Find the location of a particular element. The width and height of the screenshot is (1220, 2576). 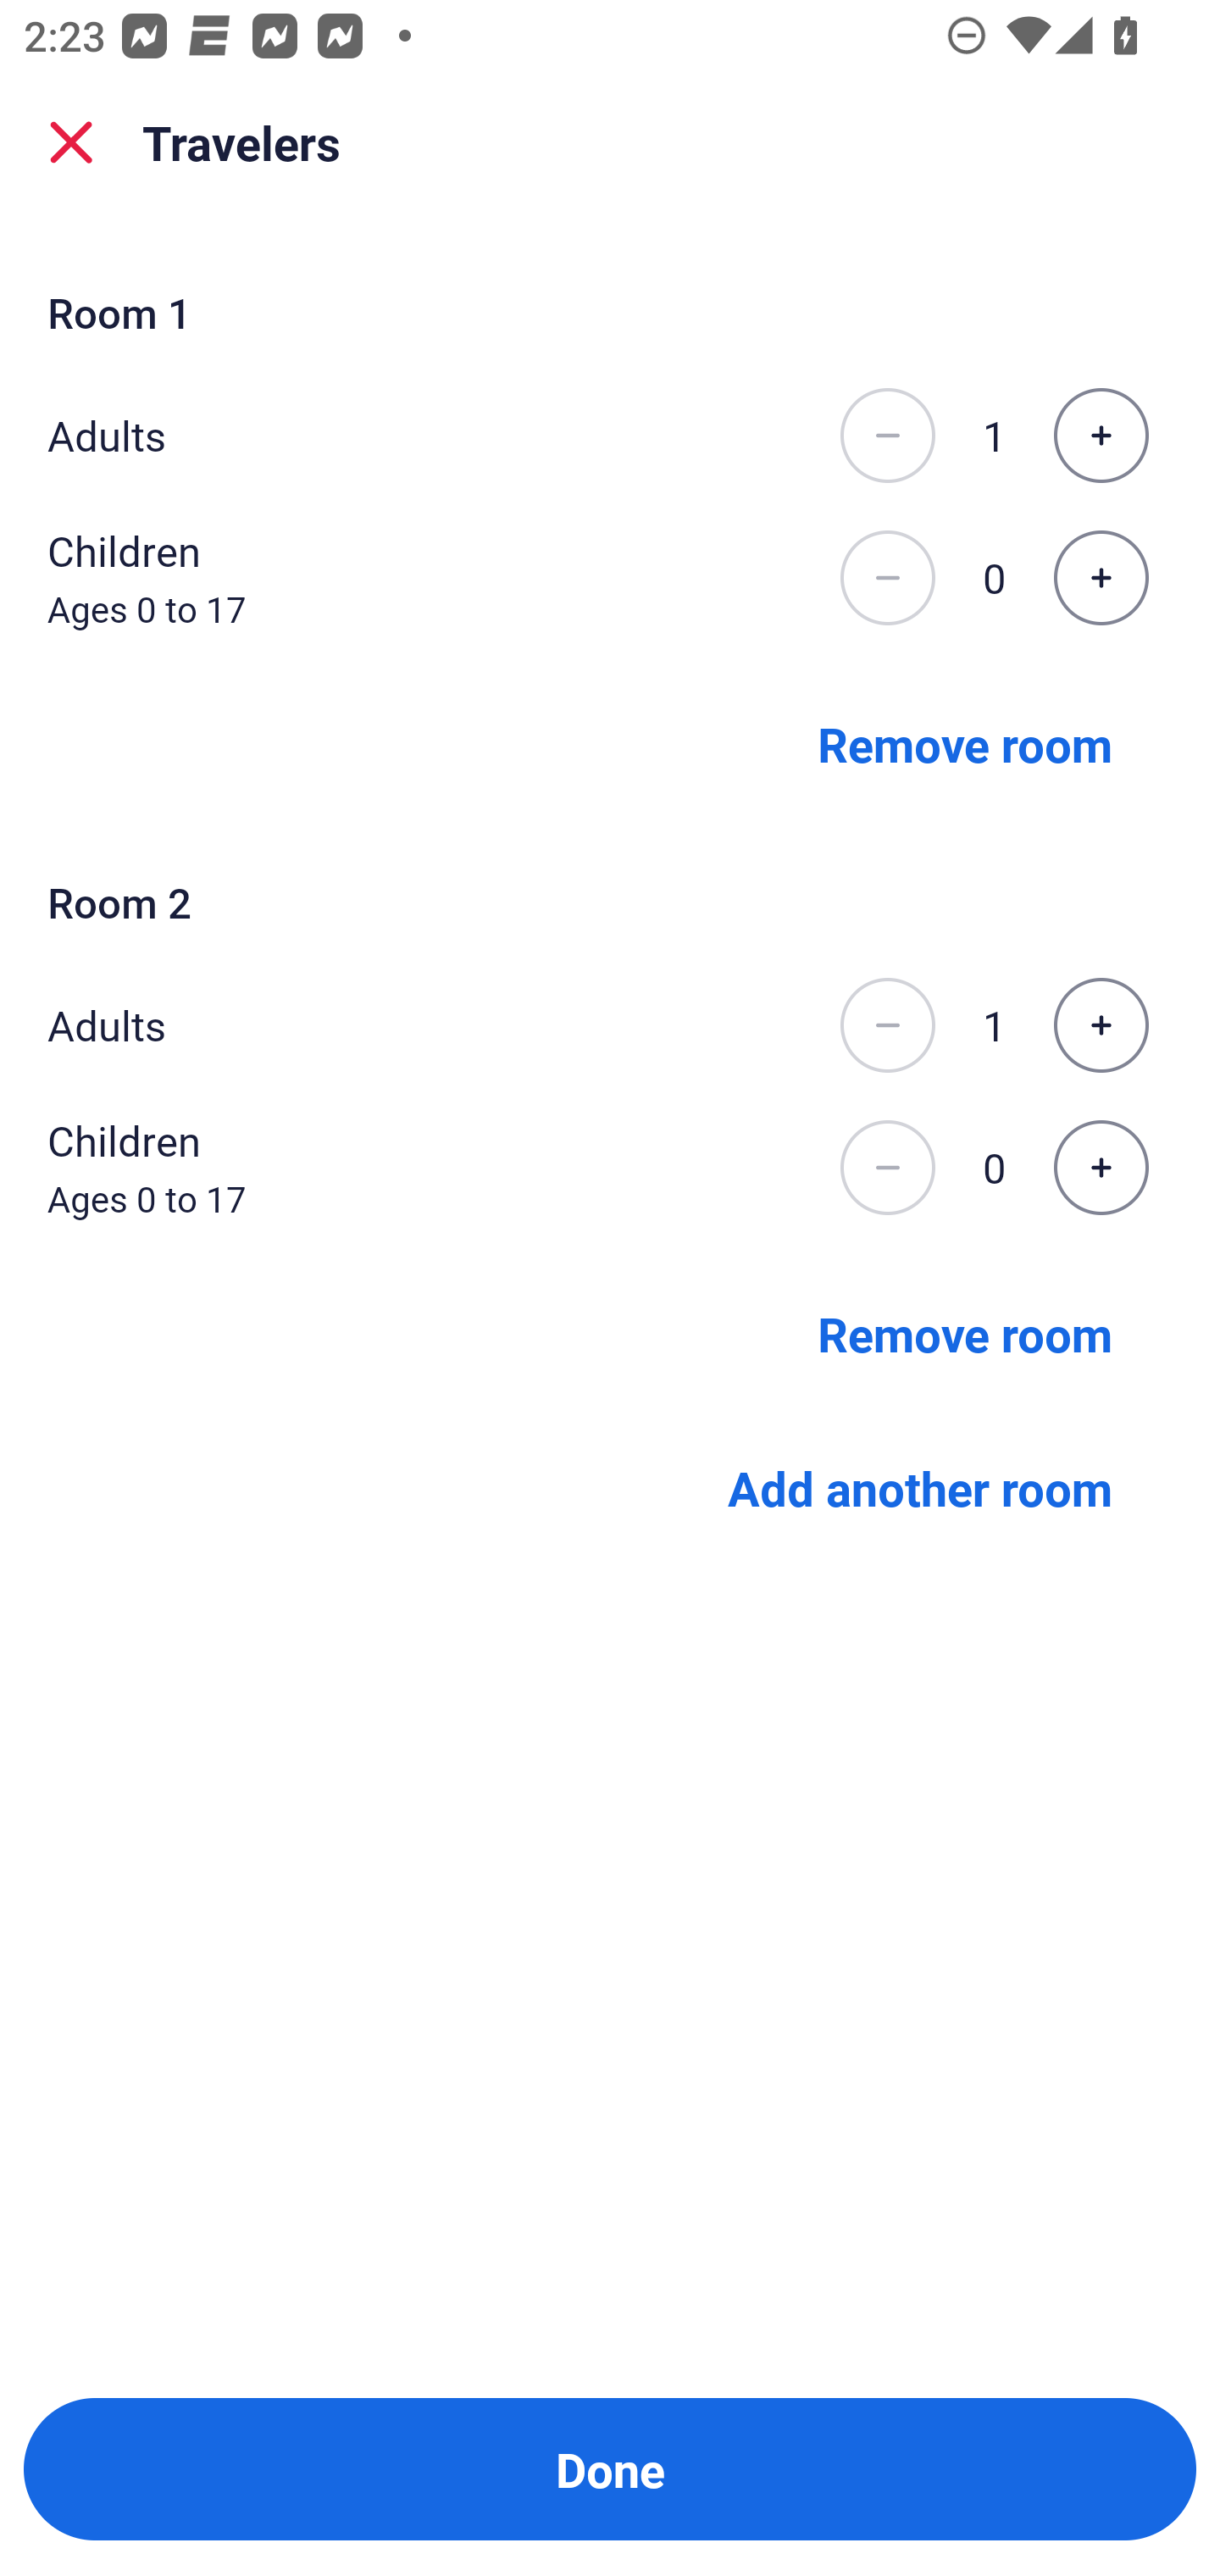

Increase the number of adults is located at coordinates (1101, 435).